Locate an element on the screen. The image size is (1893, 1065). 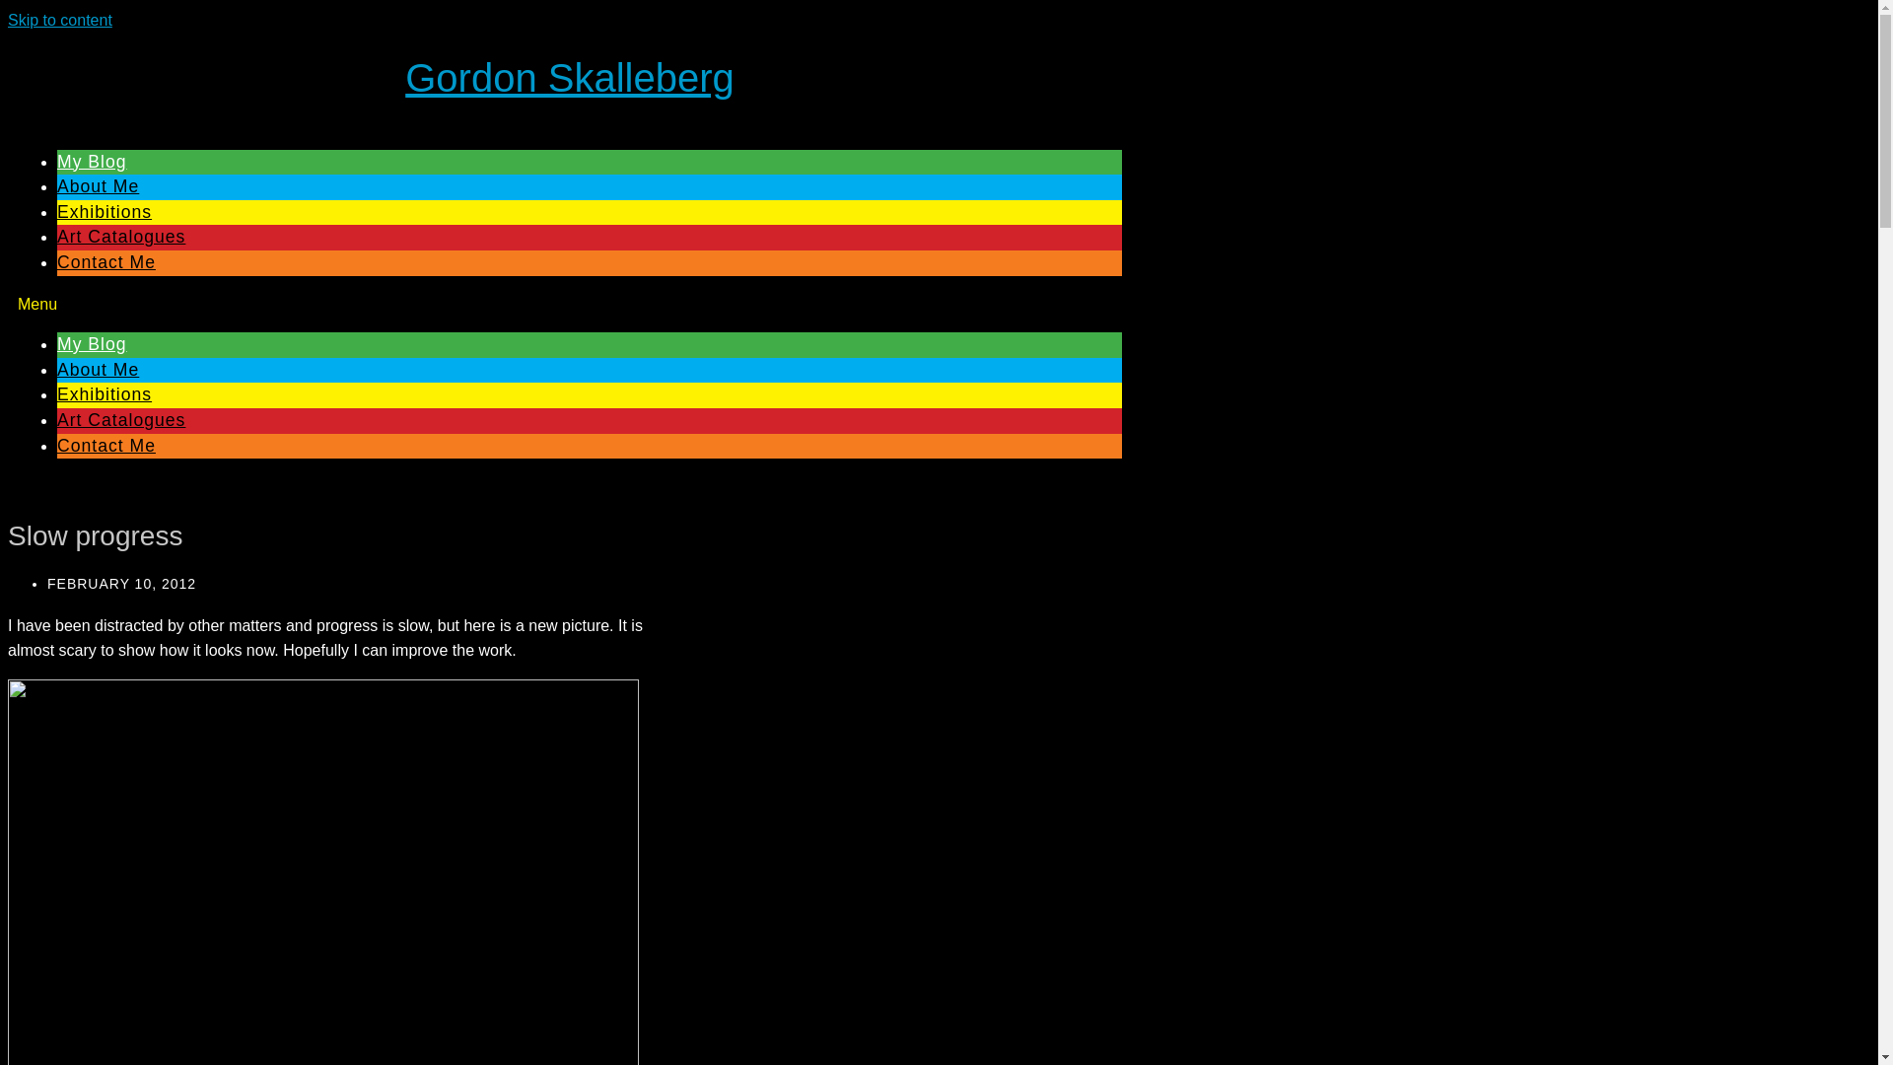
My Blog is located at coordinates (91, 343).